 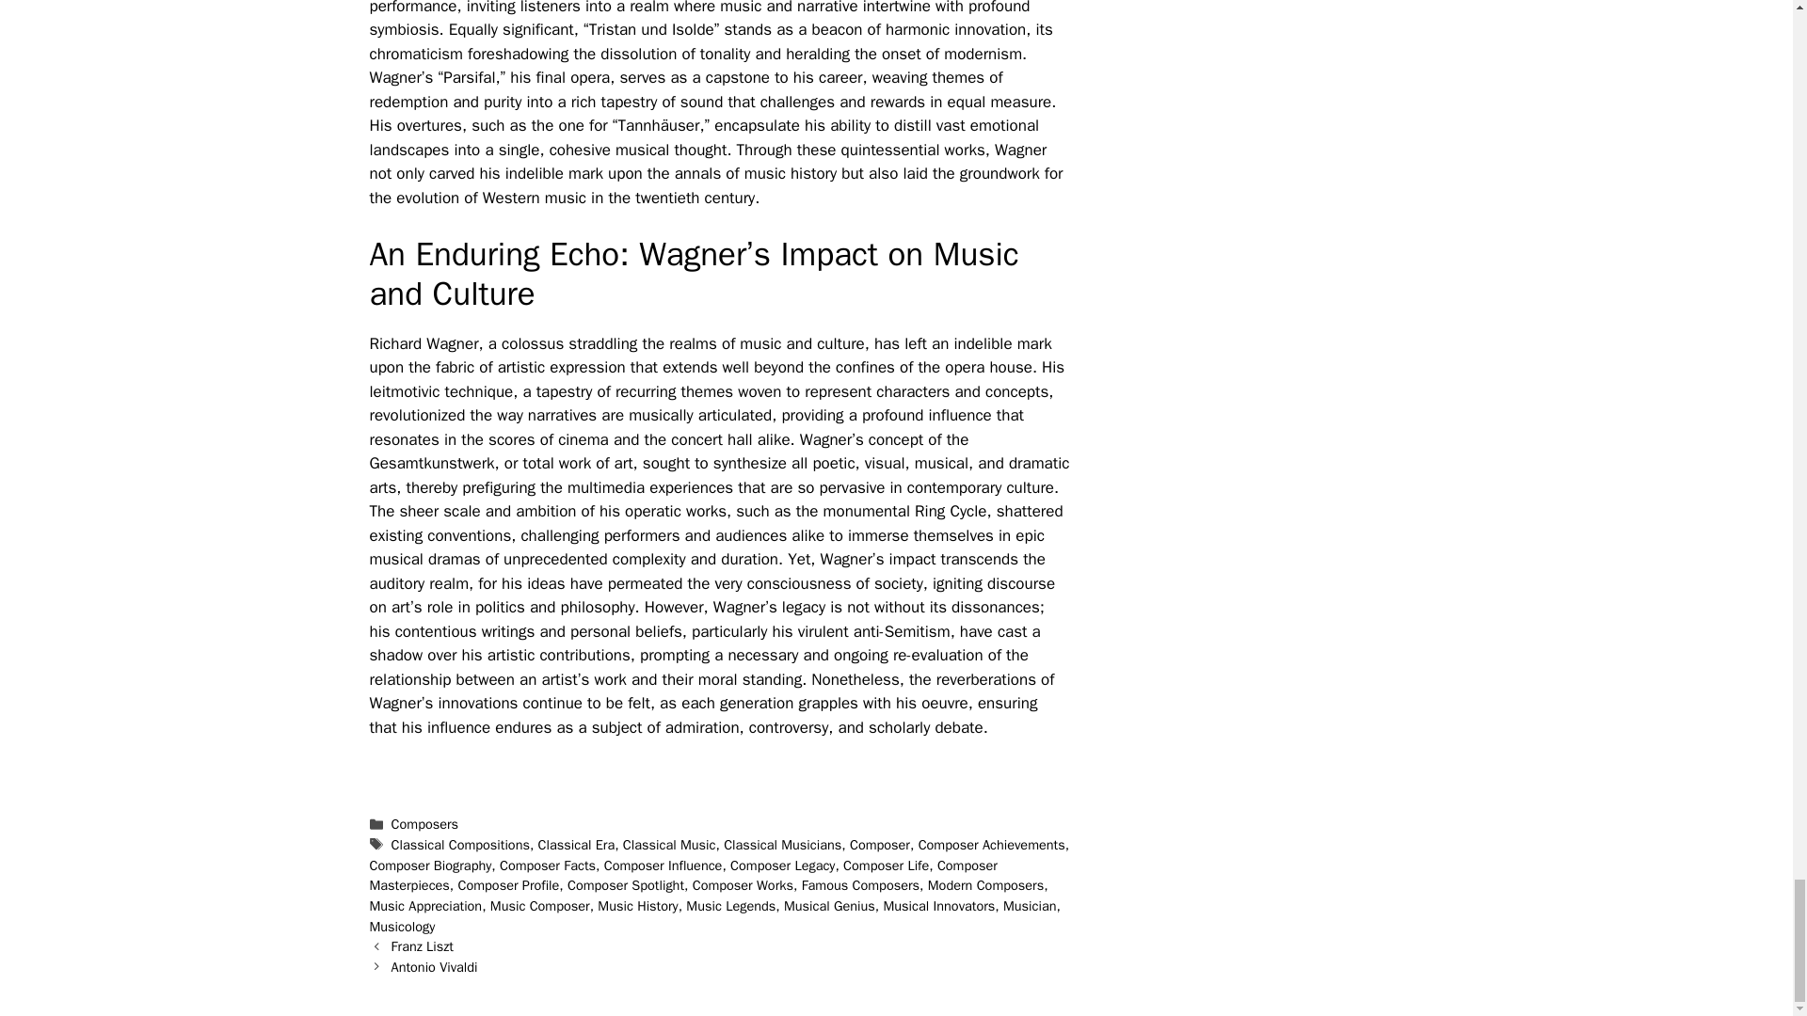 What do you see at coordinates (669, 845) in the screenshot?
I see `Classical Music` at bounding box center [669, 845].